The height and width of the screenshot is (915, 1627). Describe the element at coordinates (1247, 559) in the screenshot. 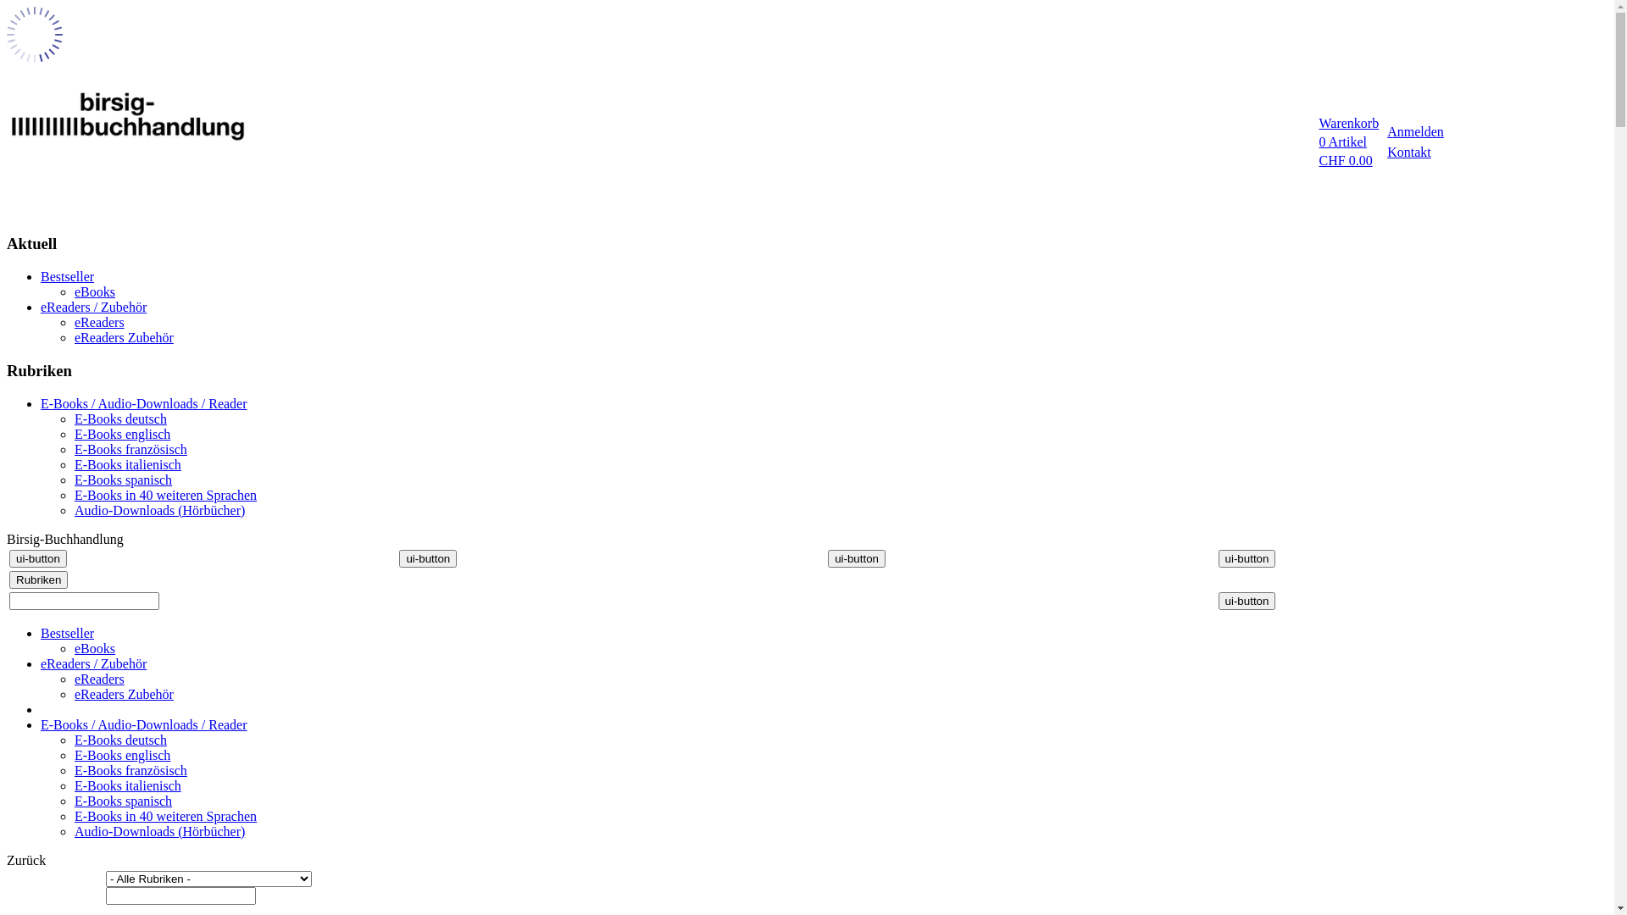

I see `ui-button` at that location.